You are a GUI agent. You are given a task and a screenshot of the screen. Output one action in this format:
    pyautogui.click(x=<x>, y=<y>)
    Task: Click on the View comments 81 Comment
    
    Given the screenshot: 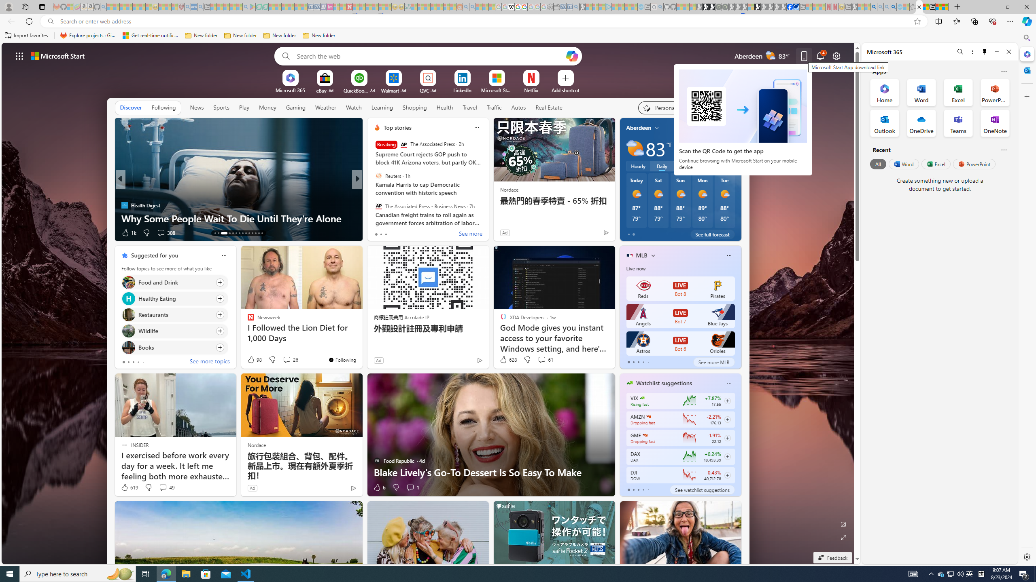 What is the action you would take?
    pyautogui.click(x=413, y=232)
    